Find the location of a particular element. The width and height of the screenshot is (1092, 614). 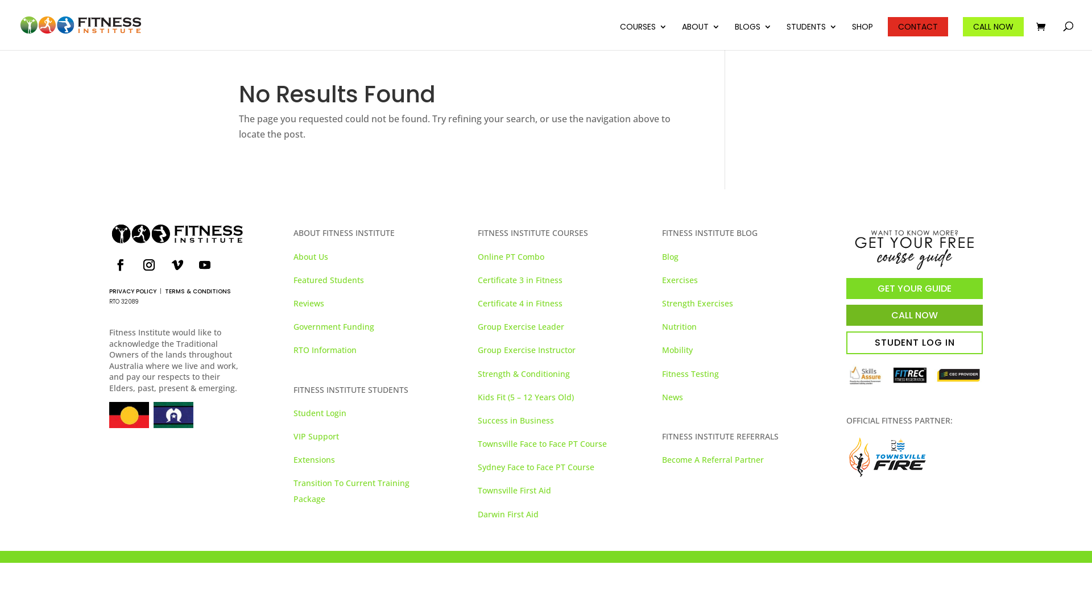

Follow on Instagram is located at coordinates (149, 265).